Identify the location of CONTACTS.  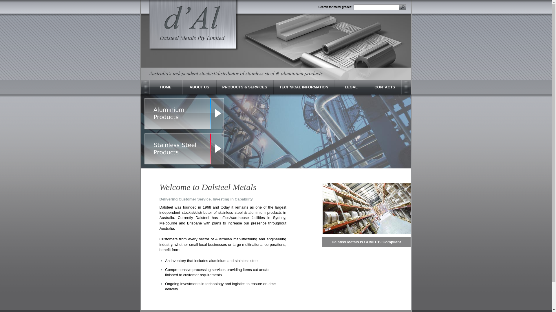
(385, 87).